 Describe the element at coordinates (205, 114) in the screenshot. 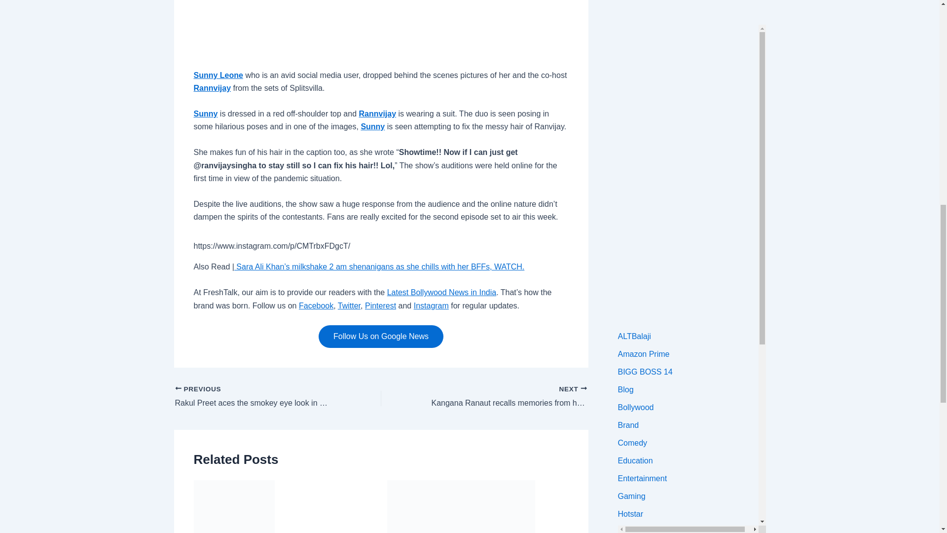

I see `Sunny` at that location.